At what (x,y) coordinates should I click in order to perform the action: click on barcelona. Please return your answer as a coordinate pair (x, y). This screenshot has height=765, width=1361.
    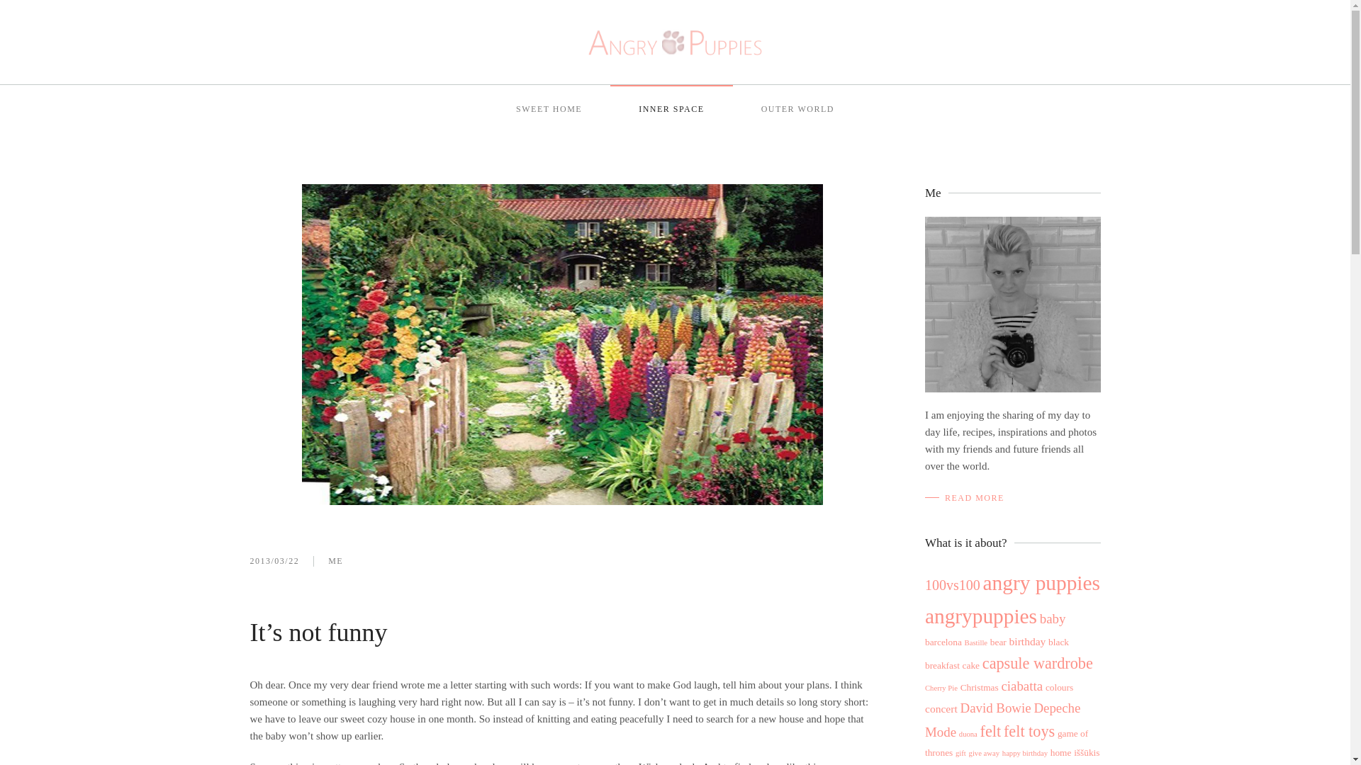
    Looking at the image, I should click on (943, 642).